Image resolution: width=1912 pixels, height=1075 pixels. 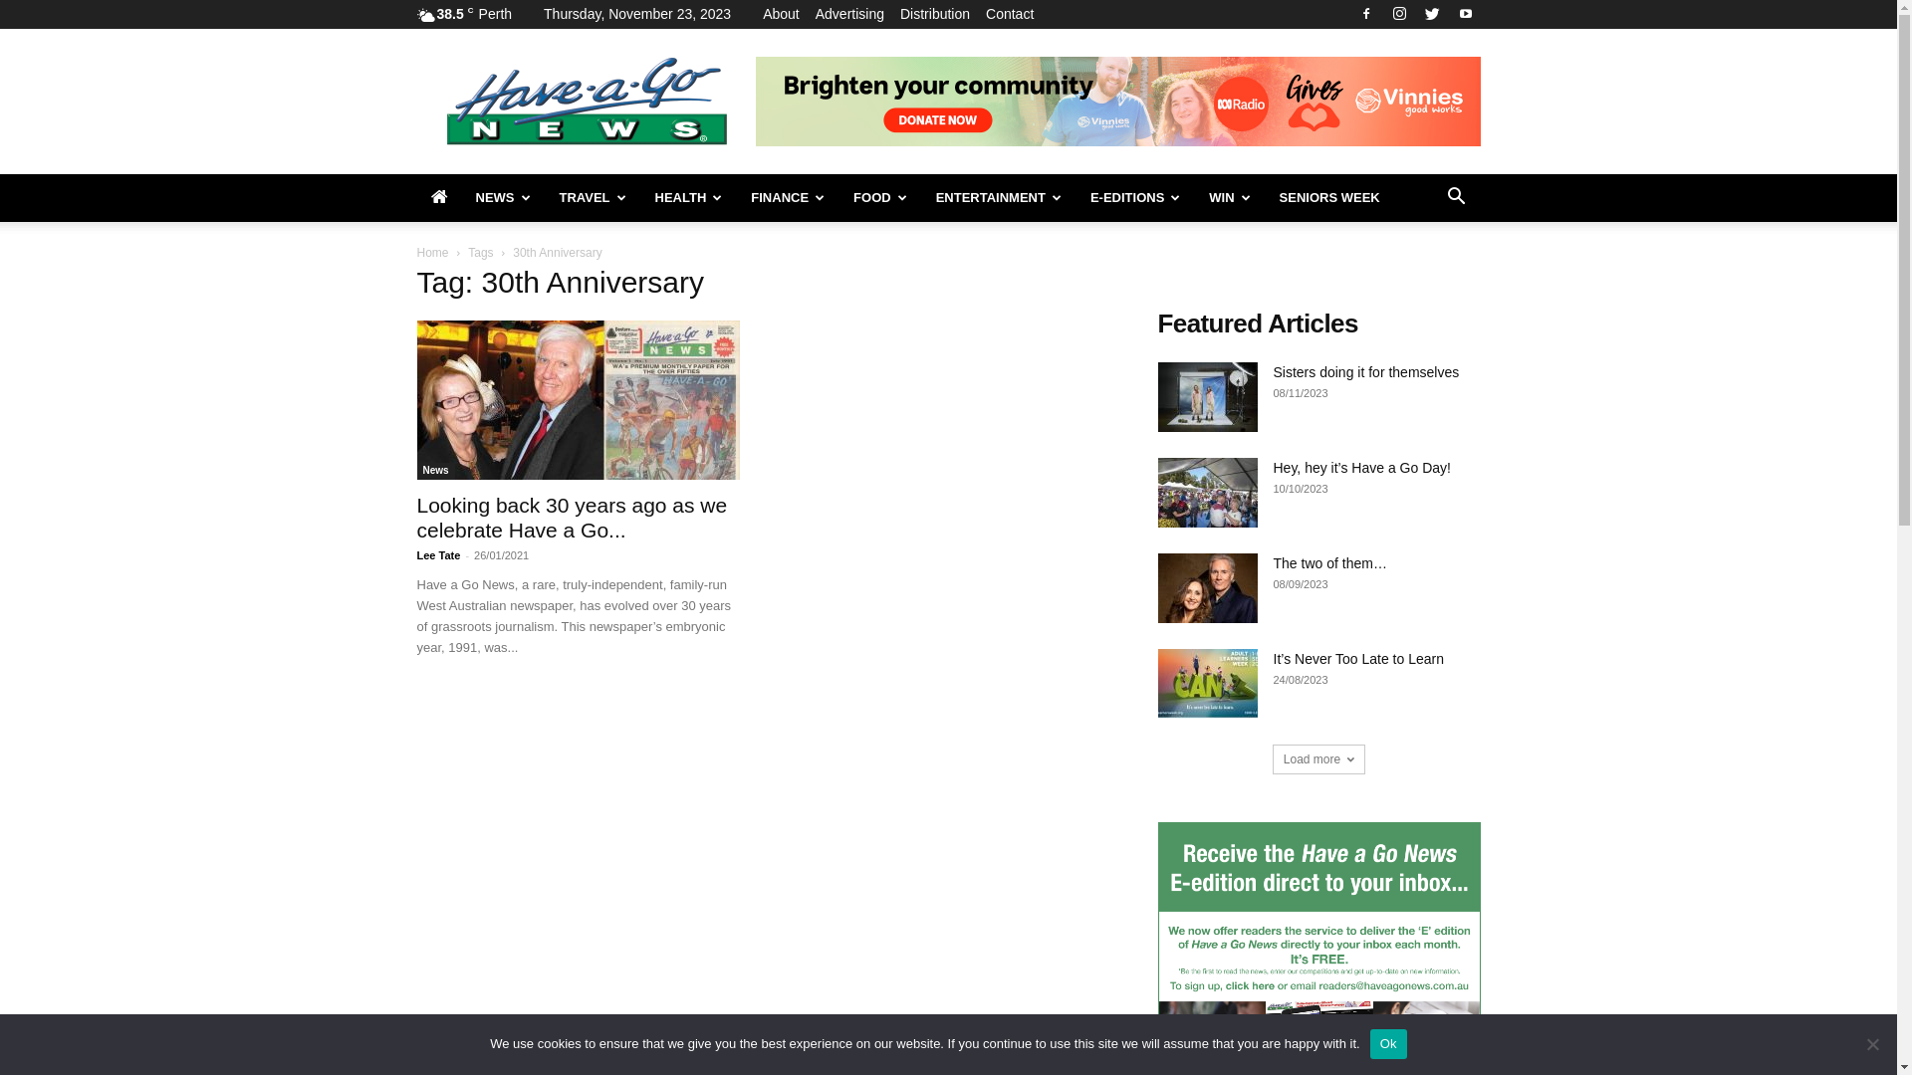 What do you see at coordinates (1465, 14) in the screenshot?
I see `Youtube` at bounding box center [1465, 14].